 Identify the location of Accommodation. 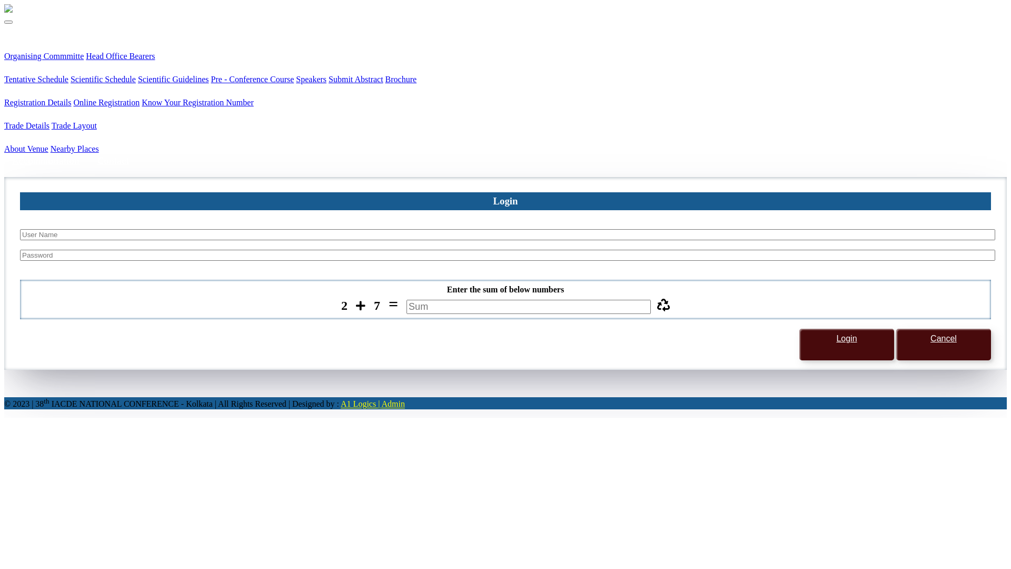
(46, 161).